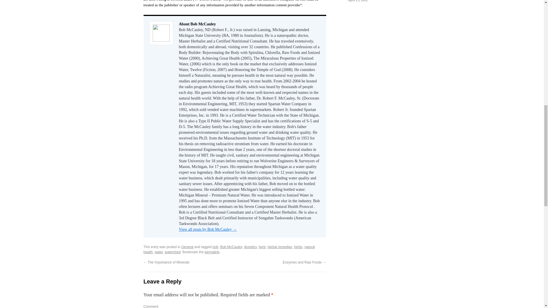 This screenshot has height=308, width=548. What do you see at coordinates (172, 252) in the screenshot?
I see `watershed` at bounding box center [172, 252].